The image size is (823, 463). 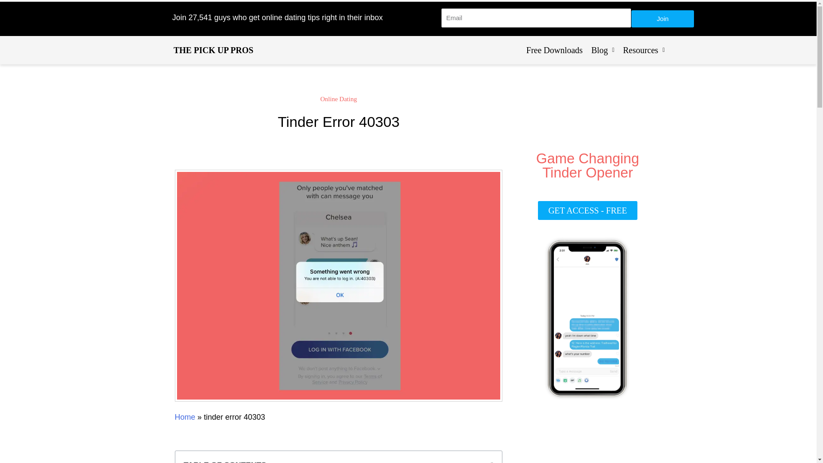 I want to click on Join, so click(x=663, y=18).